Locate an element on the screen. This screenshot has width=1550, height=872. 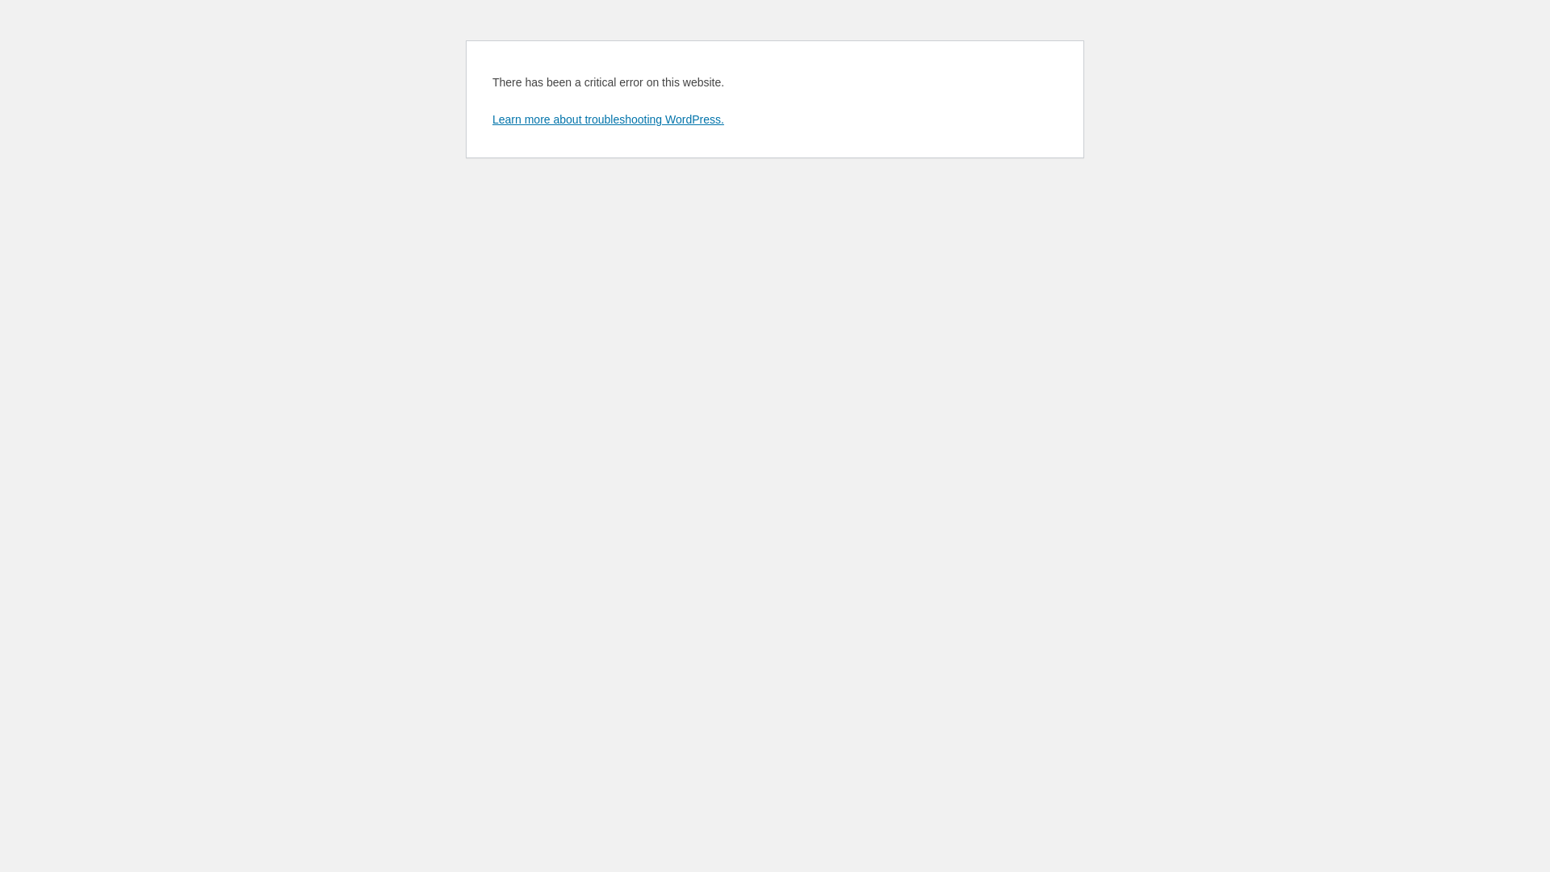
Learn more about troubleshooting WordPress. is located at coordinates (609, 119).